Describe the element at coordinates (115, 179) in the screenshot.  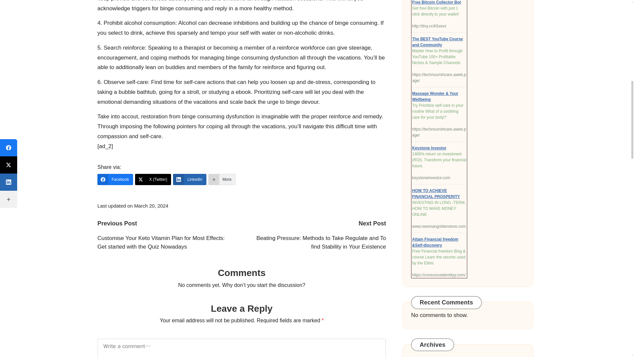
I see `Facebook` at that location.